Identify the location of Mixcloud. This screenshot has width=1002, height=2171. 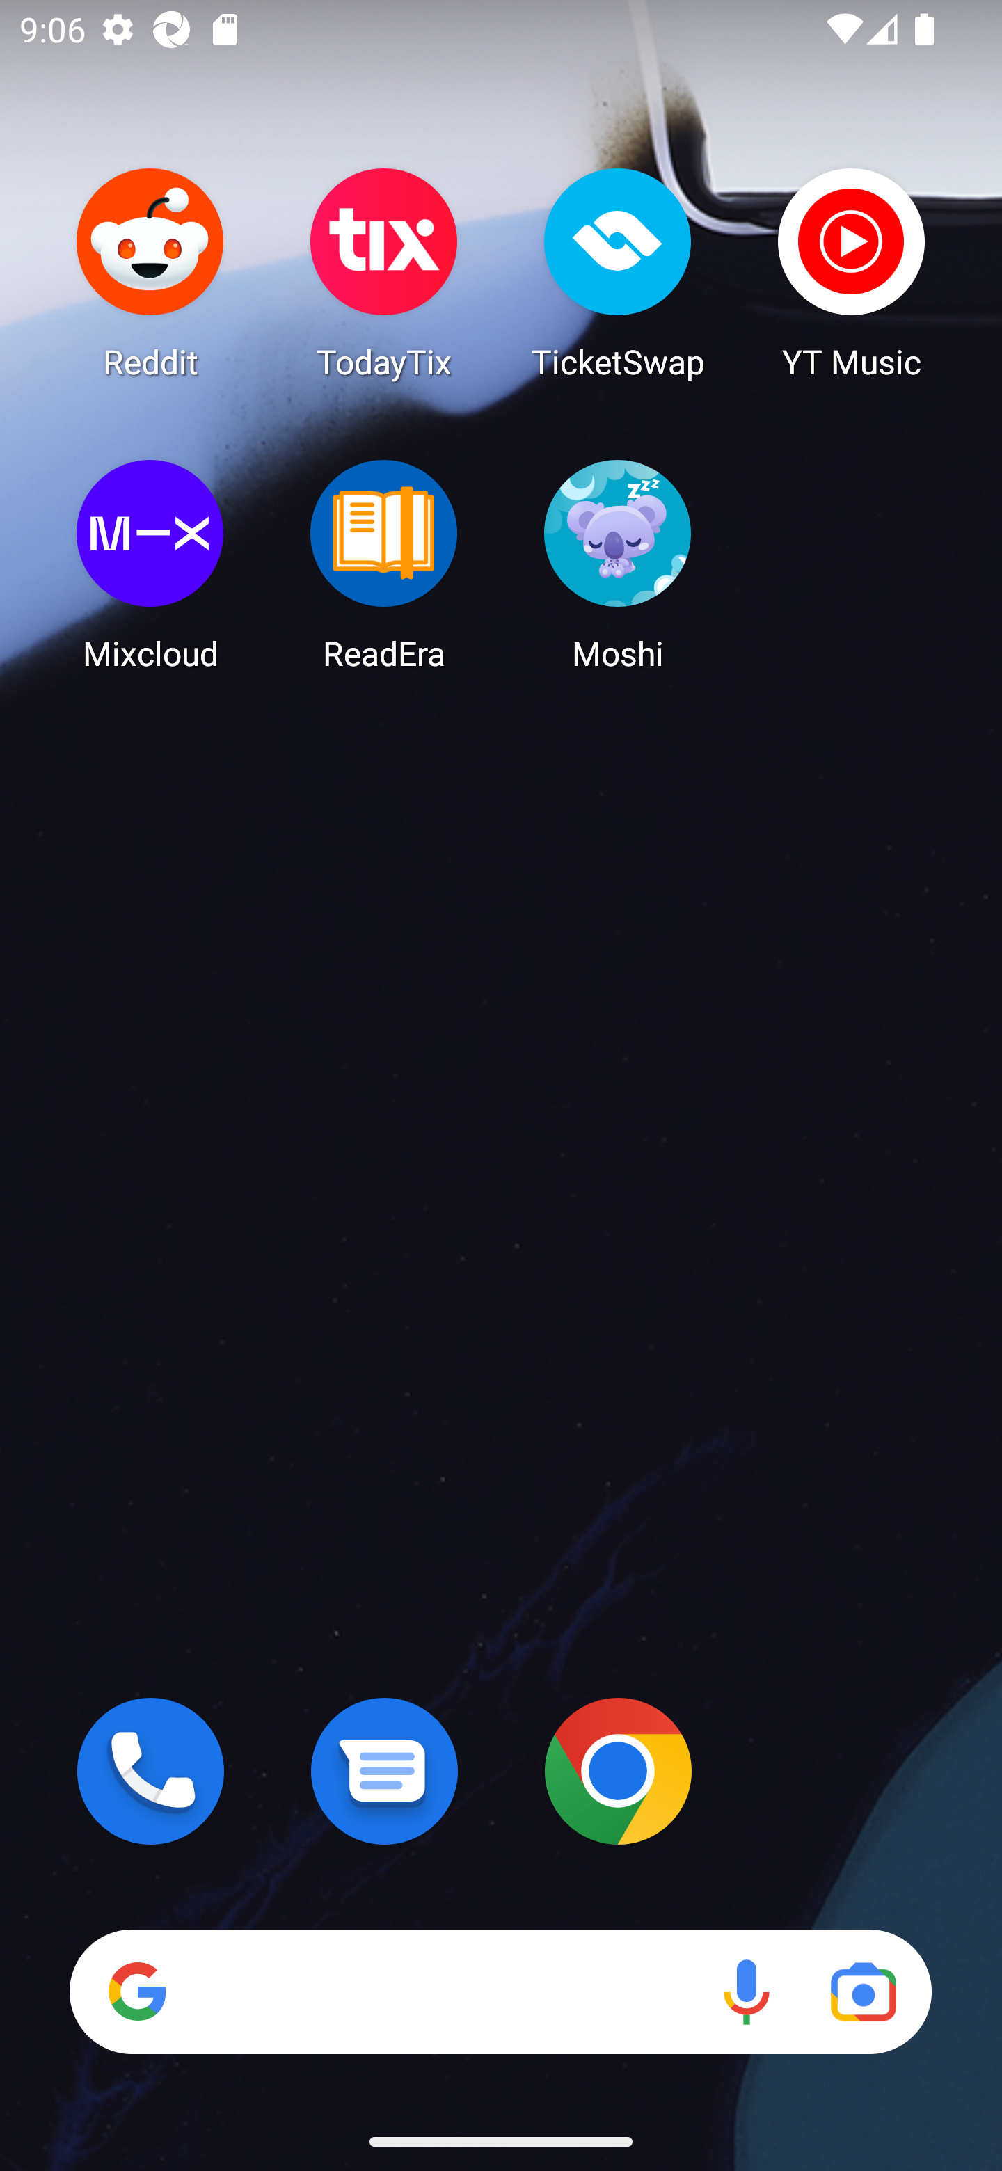
(150, 564).